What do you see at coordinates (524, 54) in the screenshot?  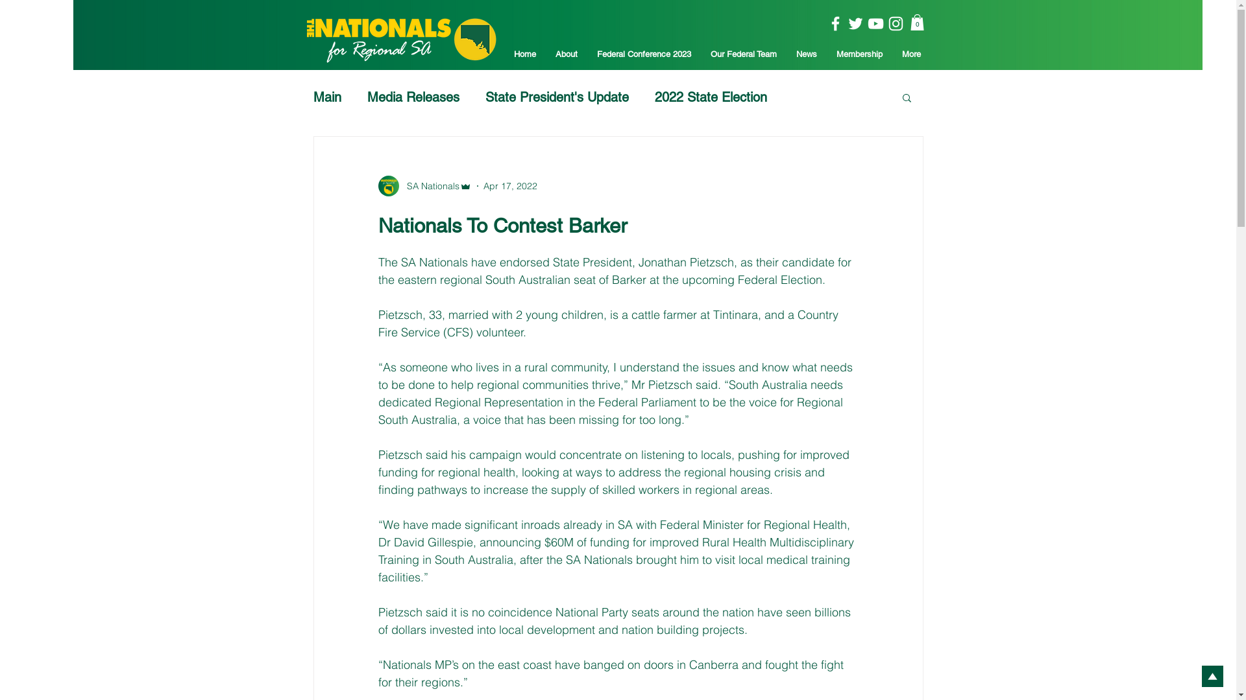 I see `Home` at bounding box center [524, 54].